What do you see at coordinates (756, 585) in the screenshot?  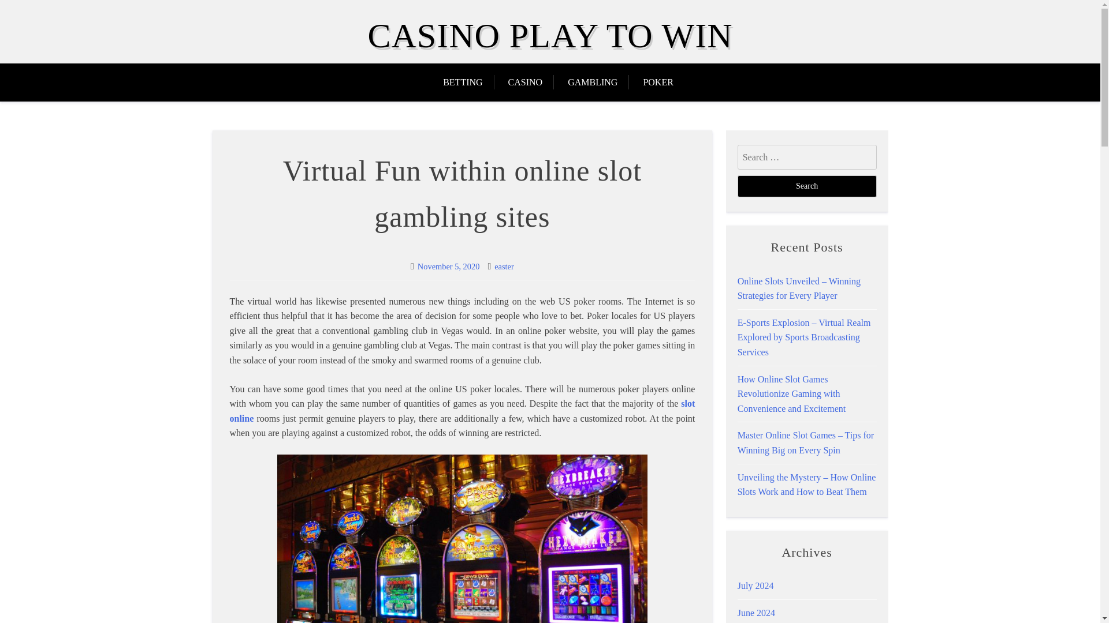 I see `July 2024` at bounding box center [756, 585].